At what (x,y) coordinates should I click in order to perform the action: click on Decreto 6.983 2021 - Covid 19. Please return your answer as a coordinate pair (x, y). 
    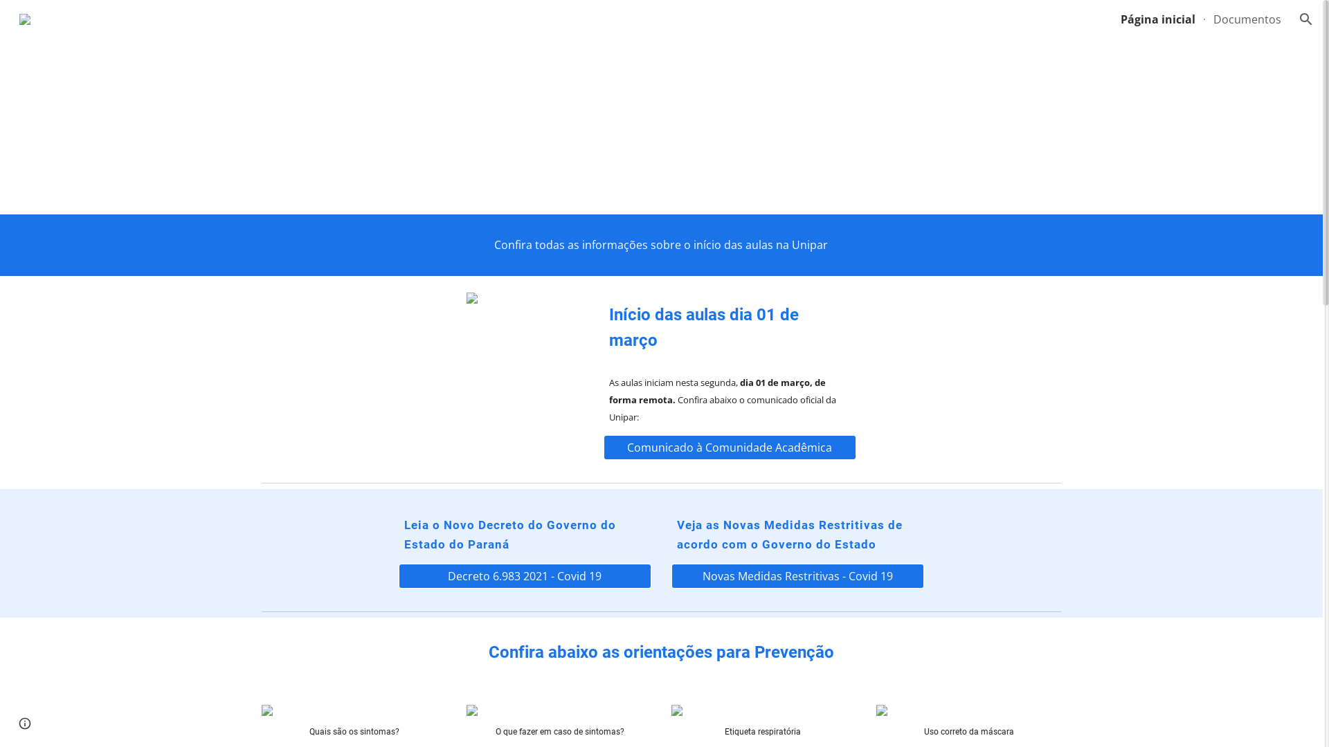
    Looking at the image, I should click on (525, 576).